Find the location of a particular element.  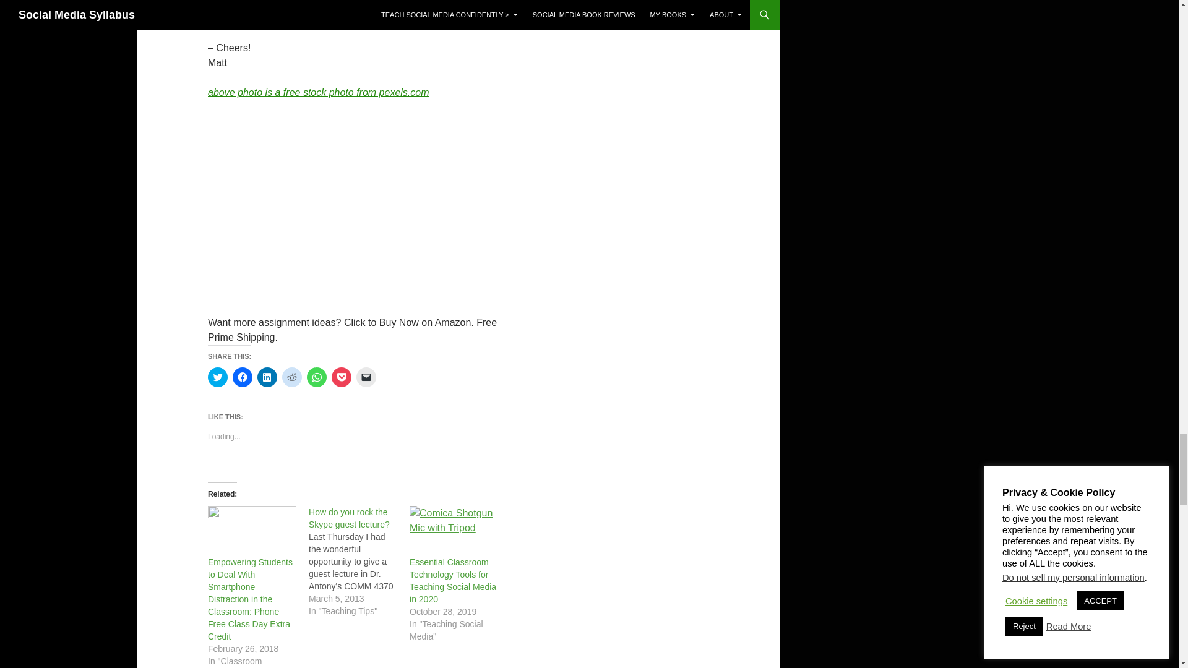

Click to share on Pocket is located at coordinates (342, 377).